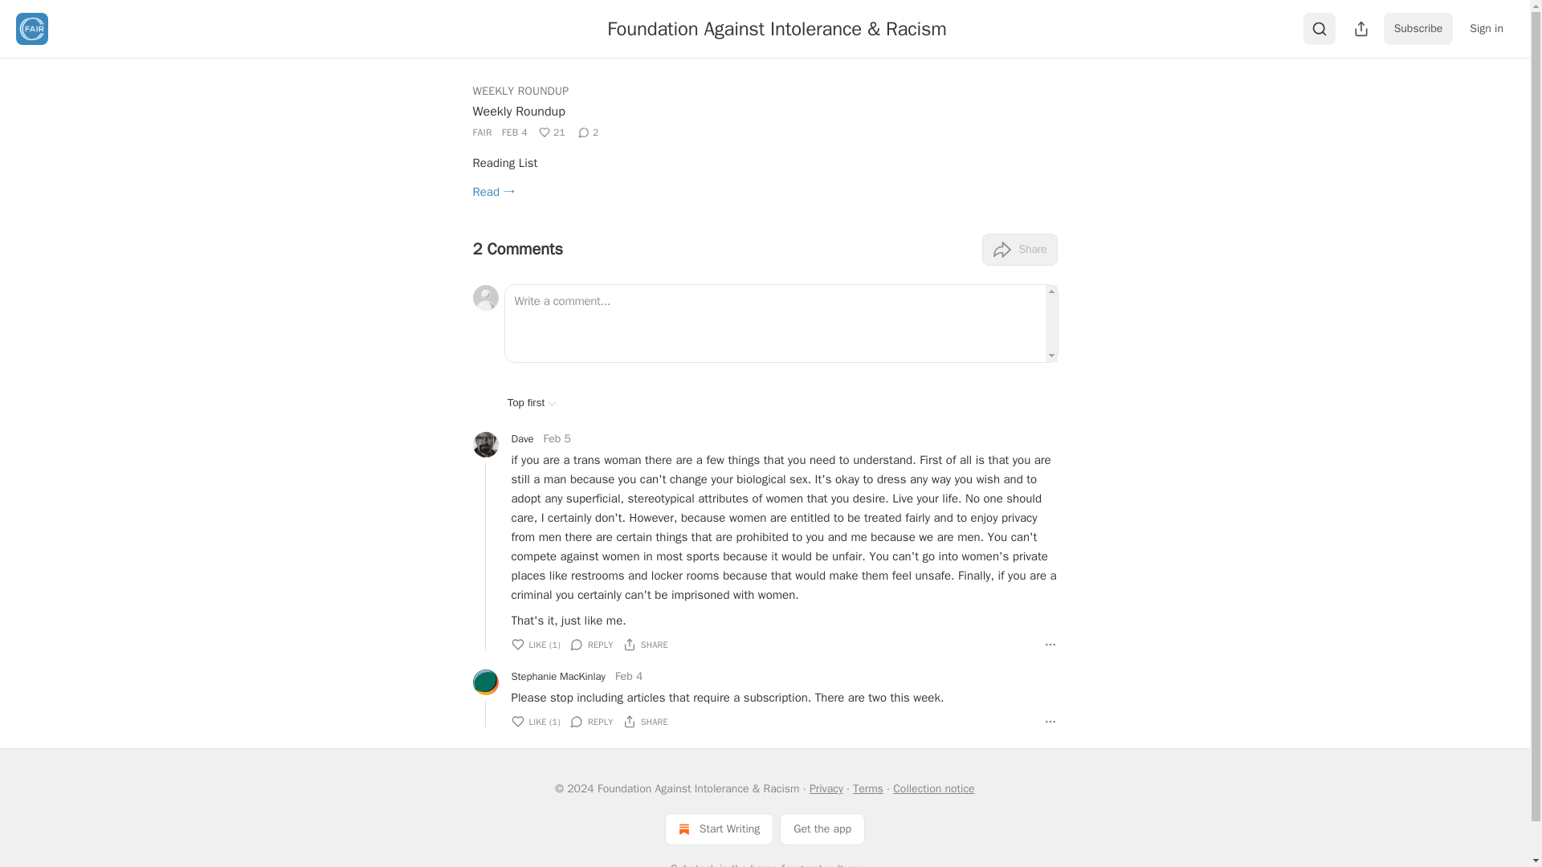 The image size is (1542, 867). I want to click on Stephanie MacKinlay, so click(557, 676).